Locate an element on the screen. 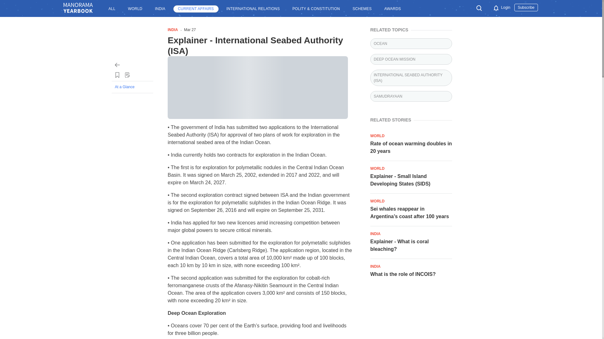  AWARDS is located at coordinates (392, 9).